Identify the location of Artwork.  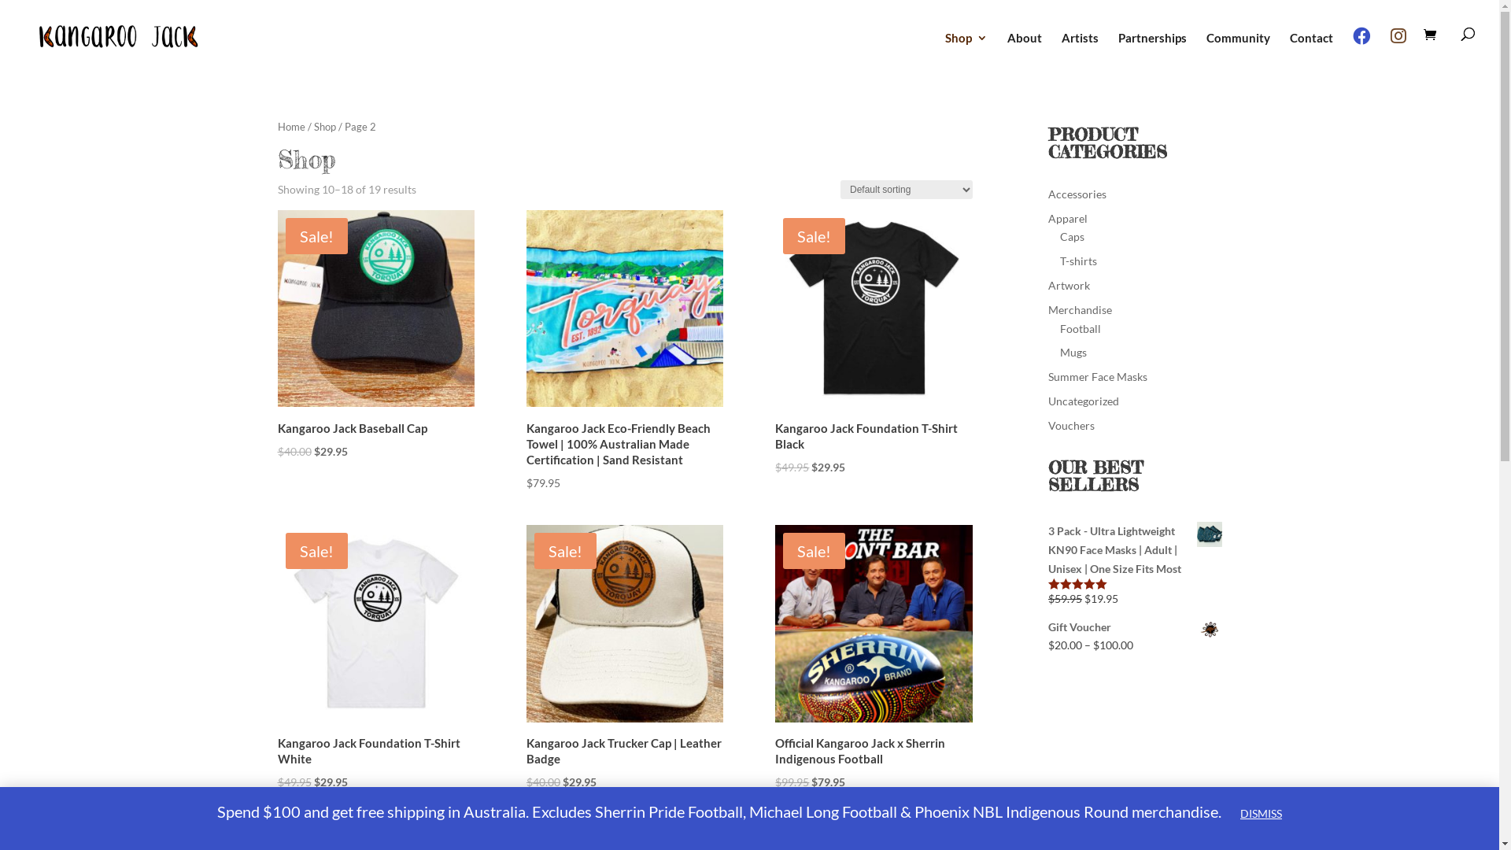
(1069, 285).